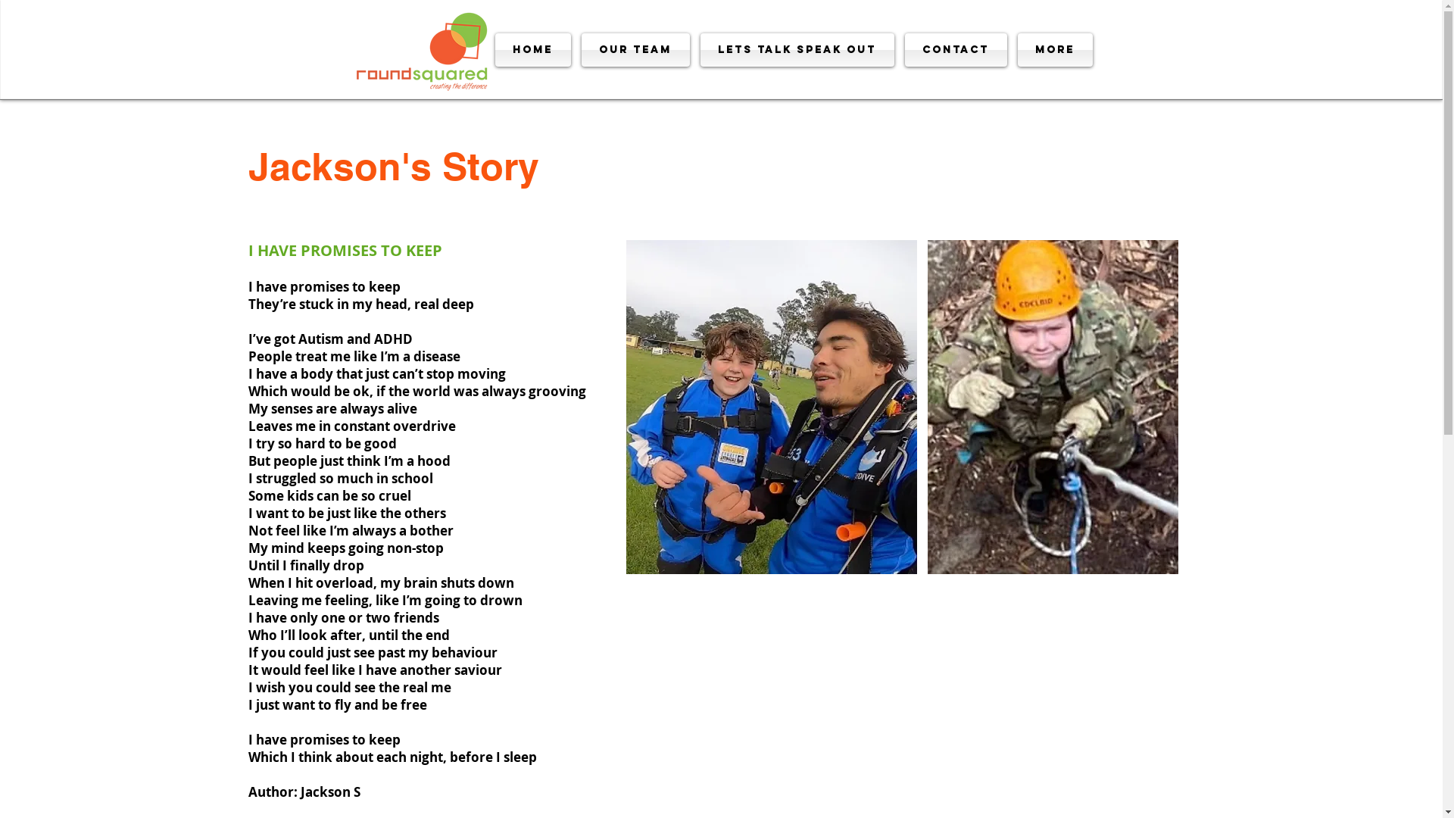  What do you see at coordinates (635, 50) in the screenshot?
I see `OUR TEAM` at bounding box center [635, 50].